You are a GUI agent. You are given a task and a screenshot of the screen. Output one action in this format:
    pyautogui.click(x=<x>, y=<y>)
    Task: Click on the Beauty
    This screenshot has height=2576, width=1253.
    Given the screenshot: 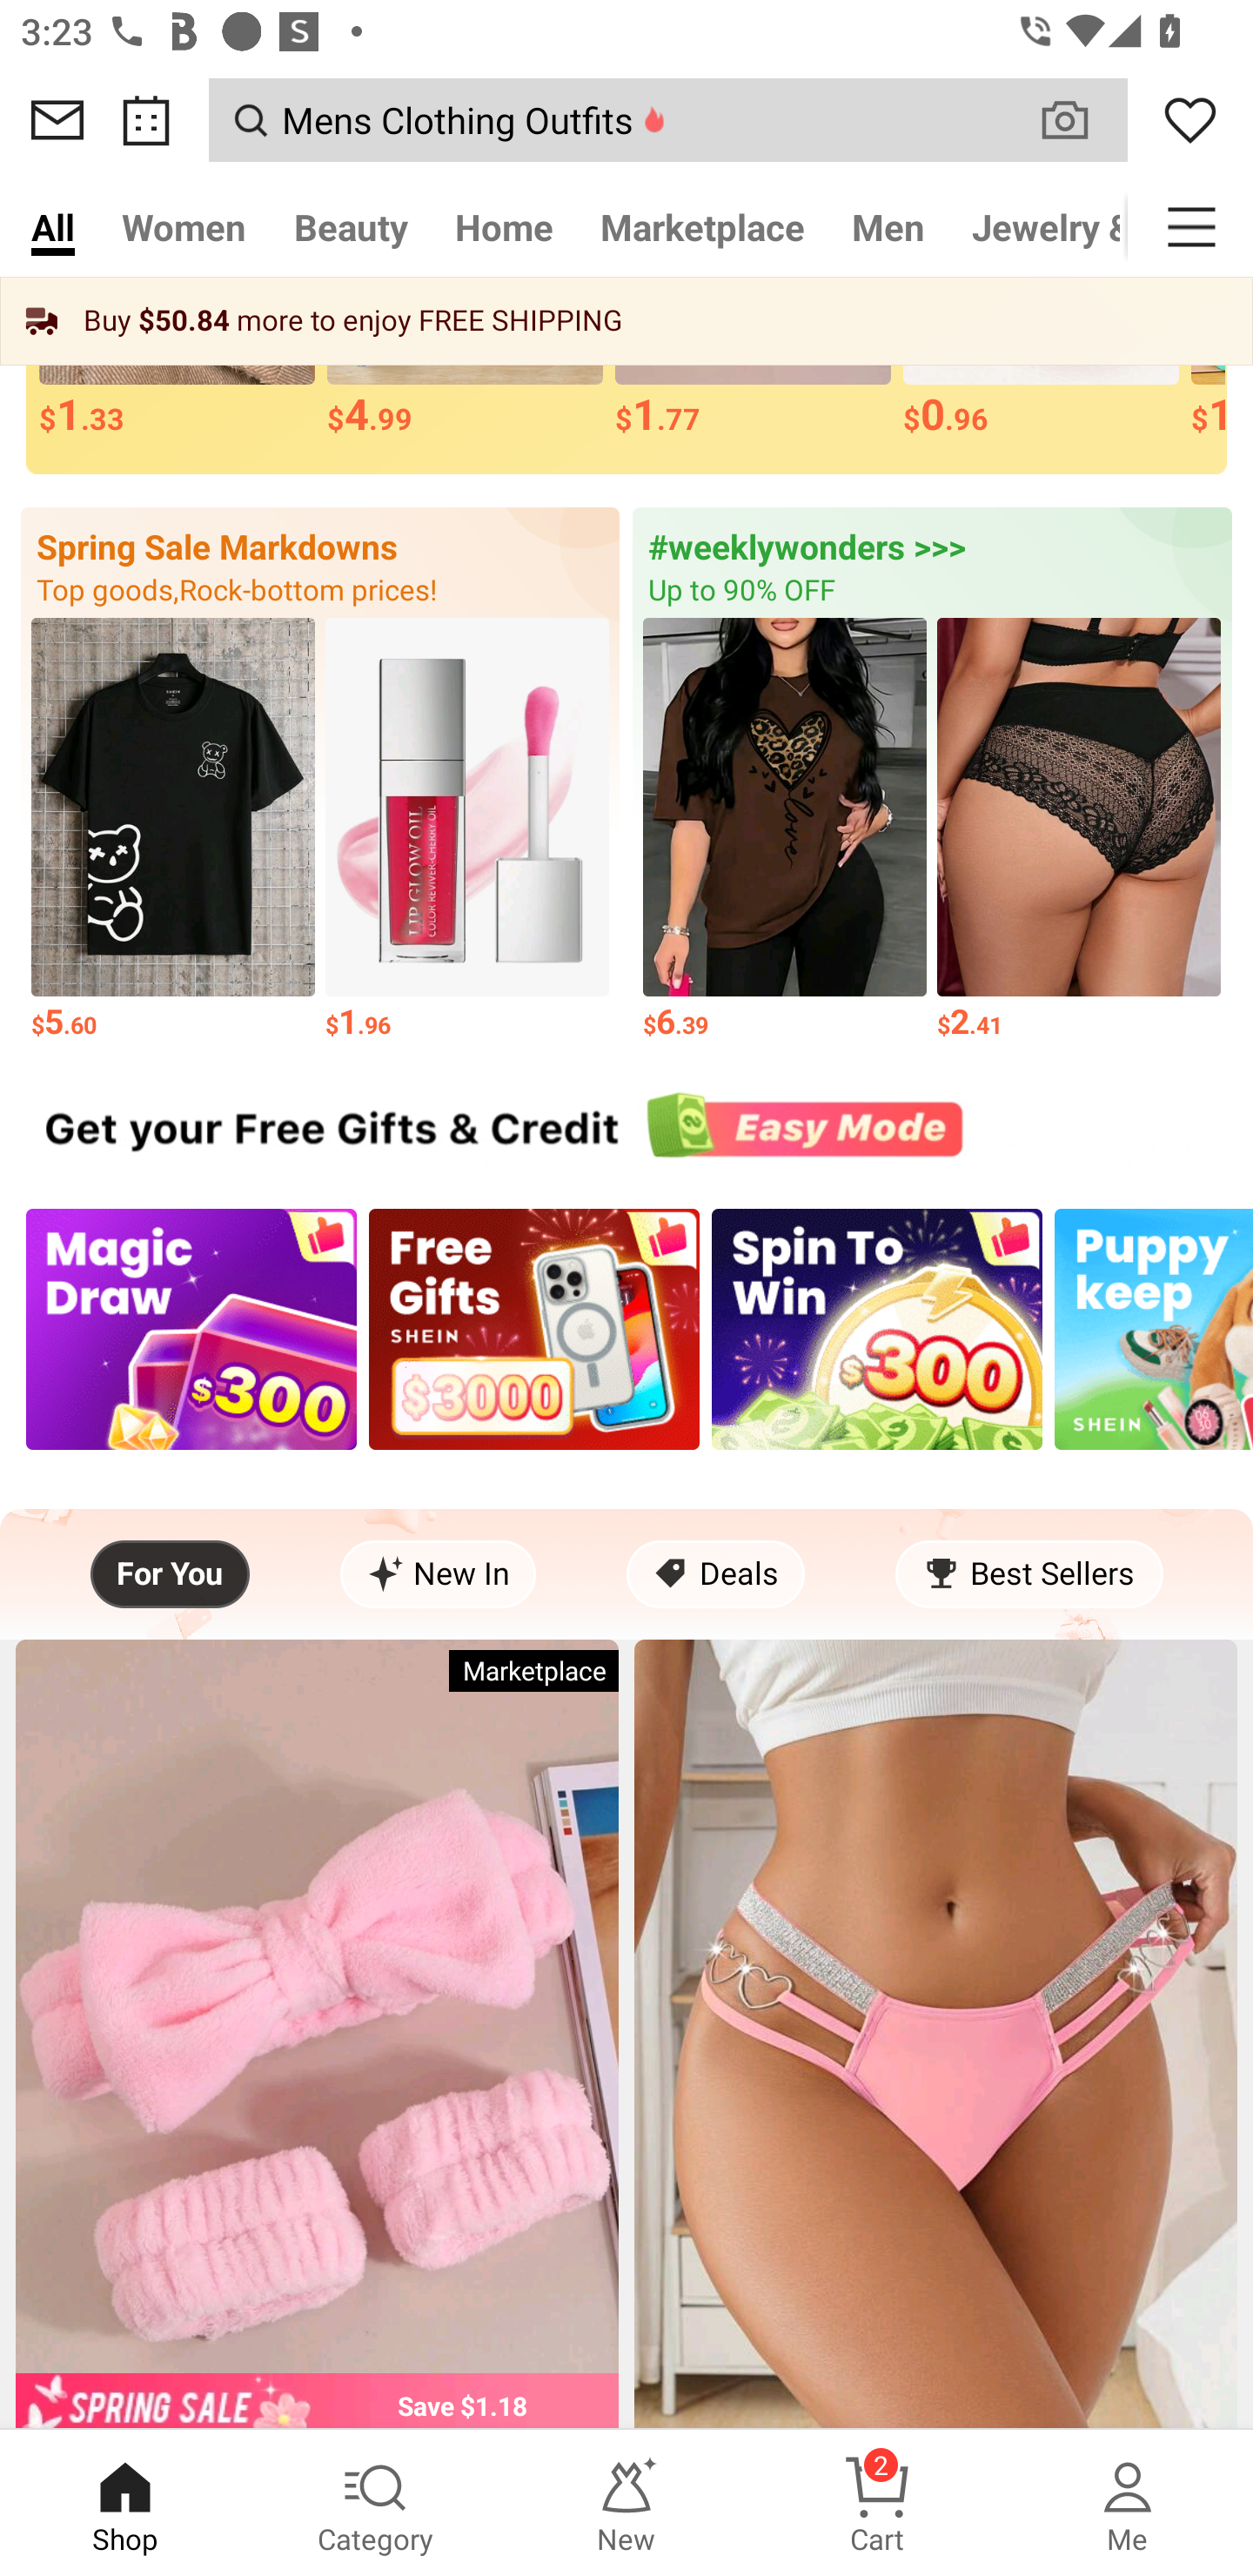 What is the action you would take?
    pyautogui.click(x=351, y=226)
    